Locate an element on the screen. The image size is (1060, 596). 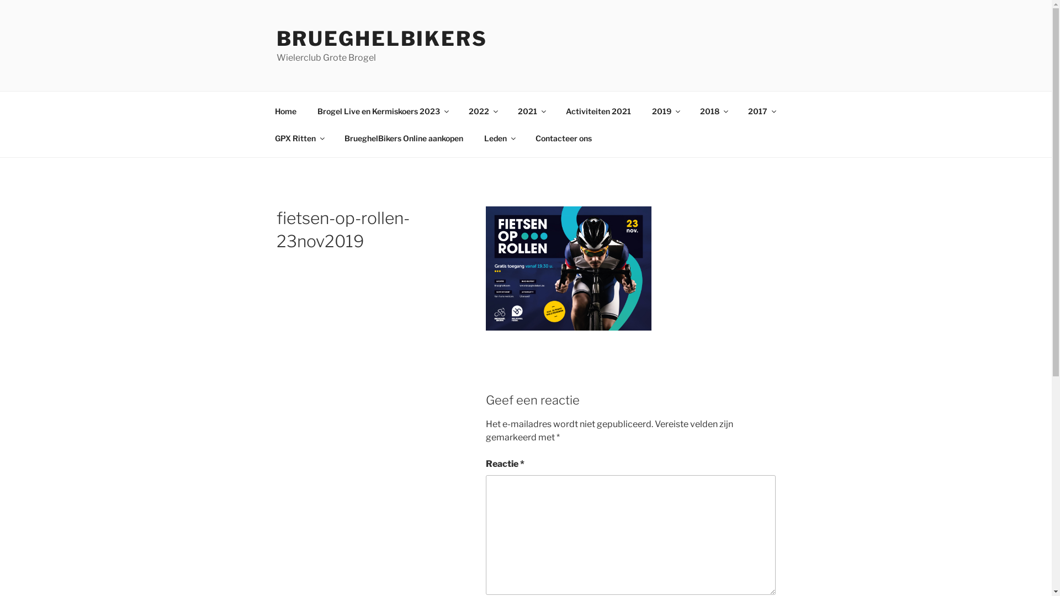
2019 is located at coordinates (666, 110).